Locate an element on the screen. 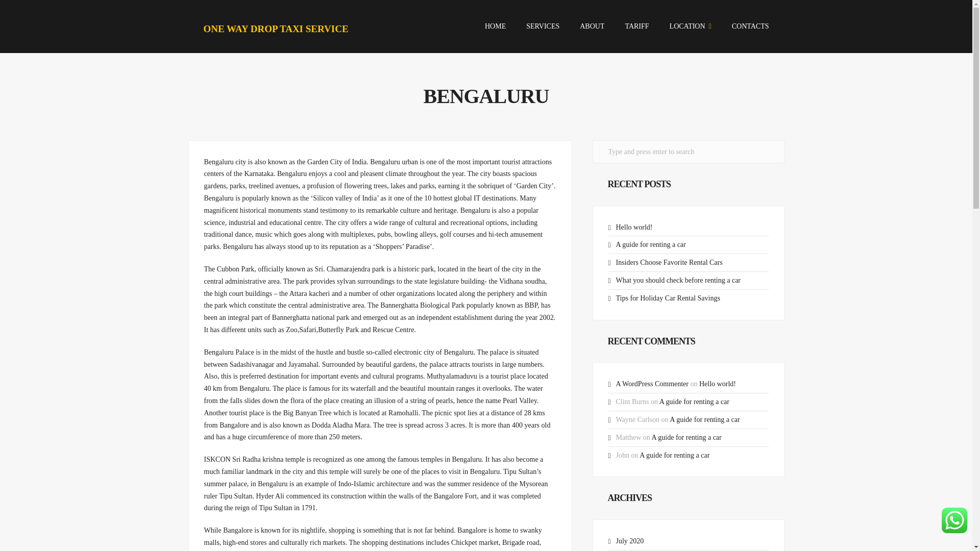 Image resolution: width=980 pixels, height=551 pixels. A guide for renting a car is located at coordinates (704, 419).